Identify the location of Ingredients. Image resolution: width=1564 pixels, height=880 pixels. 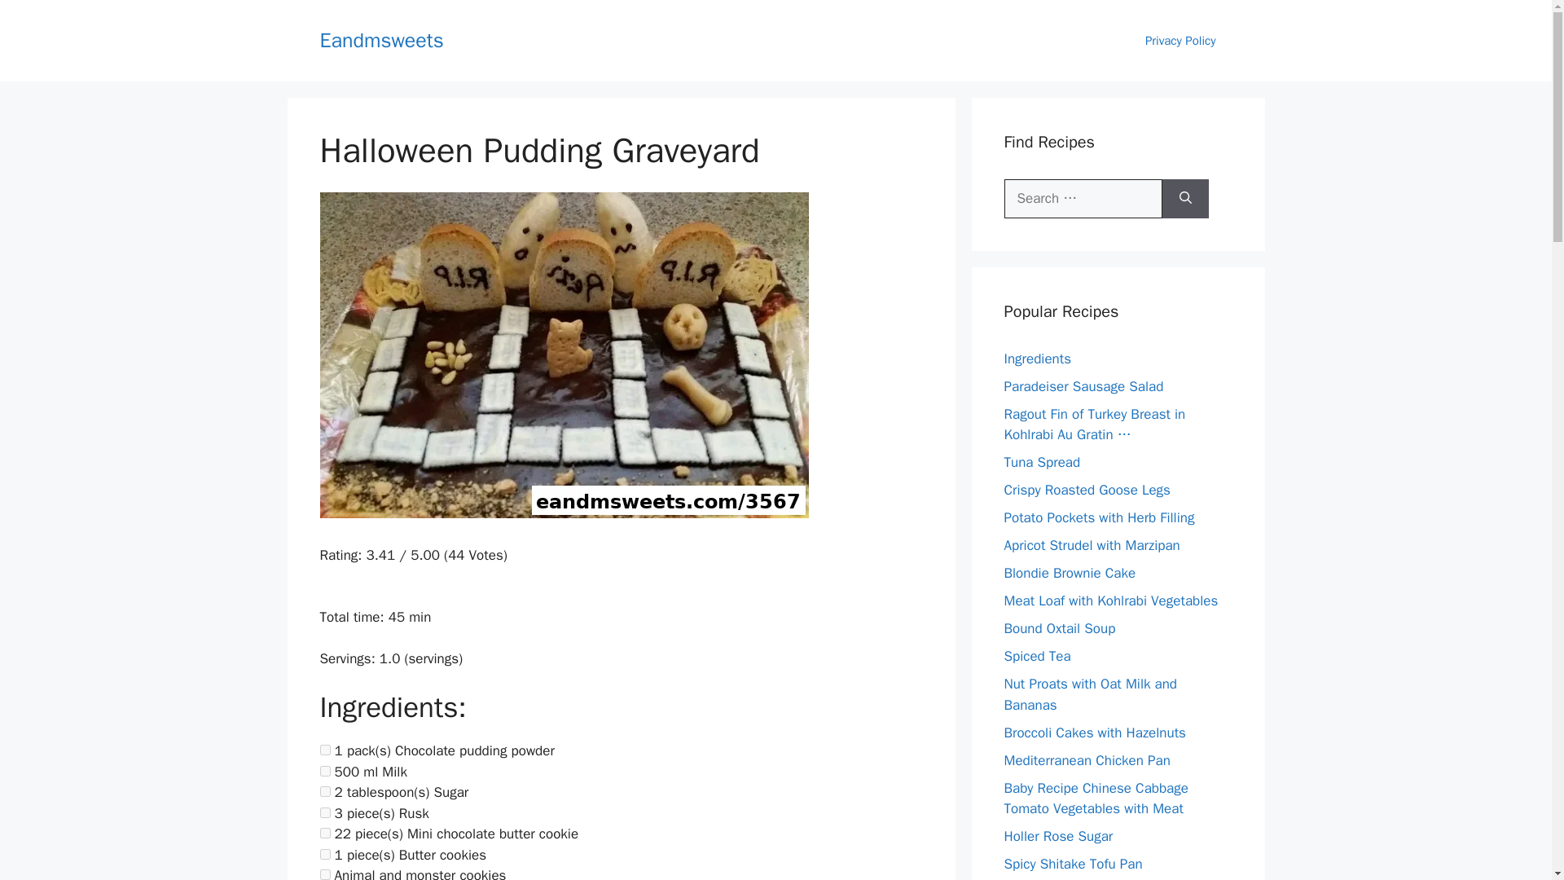
(1038, 359).